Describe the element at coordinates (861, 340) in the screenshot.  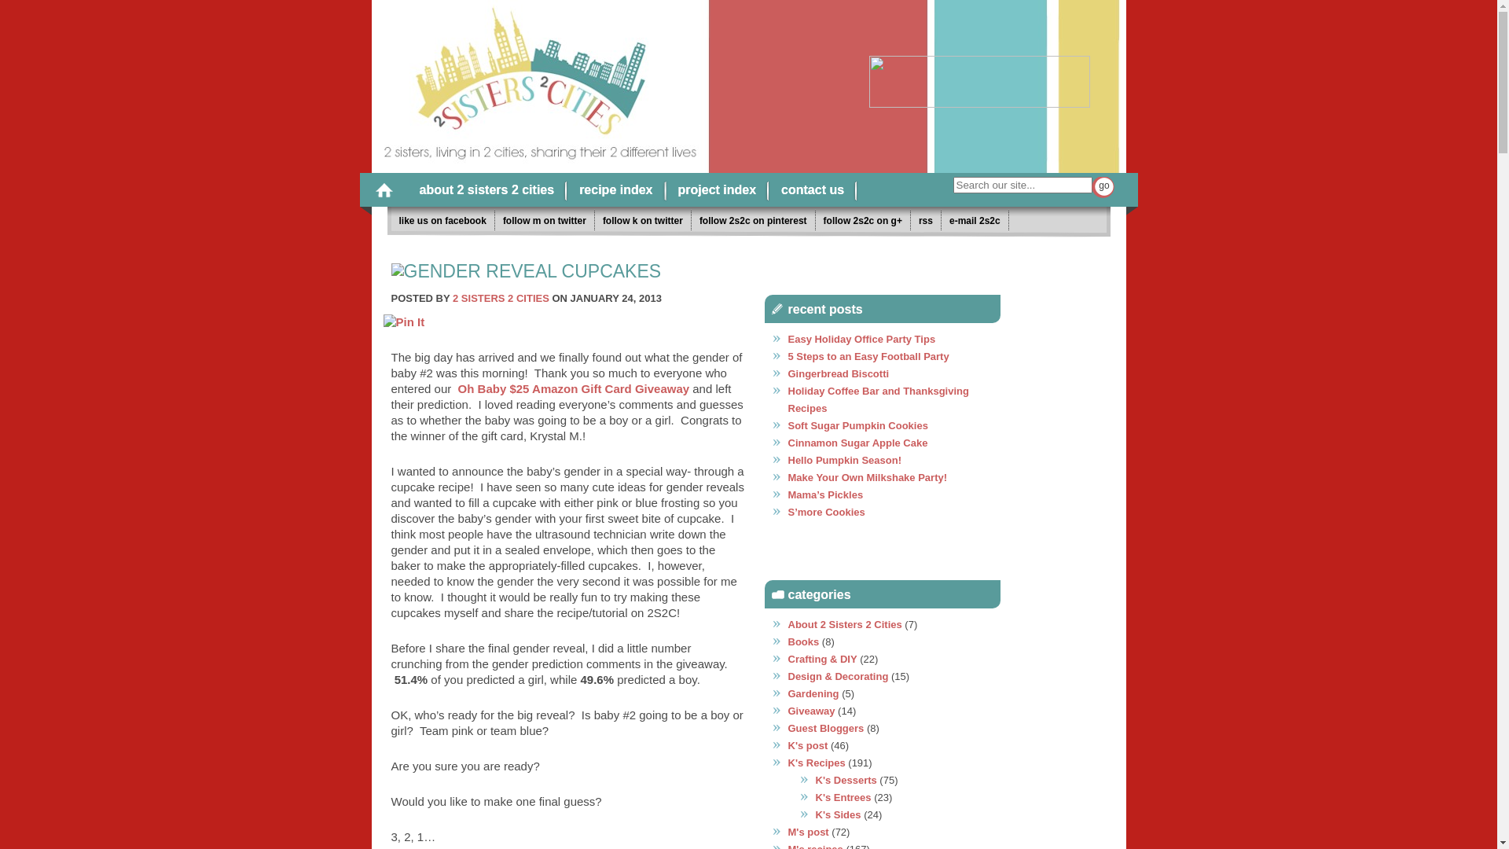
I see `Easy Holiday Office Party Tips` at that location.